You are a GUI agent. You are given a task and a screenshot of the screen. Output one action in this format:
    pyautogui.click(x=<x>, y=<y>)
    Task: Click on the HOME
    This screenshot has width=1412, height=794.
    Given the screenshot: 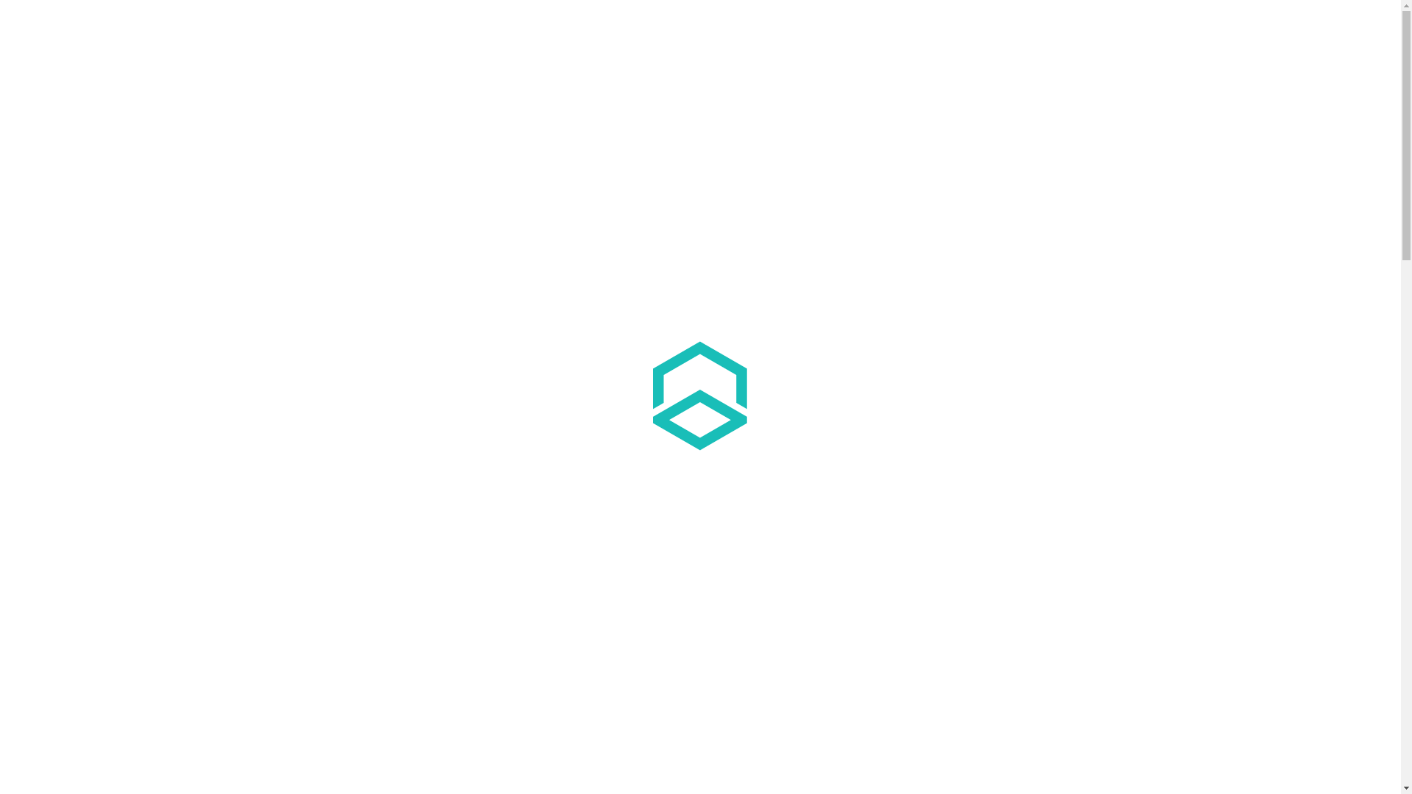 What is the action you would take?
    pyautogui.click(x=1068, y=32)
    